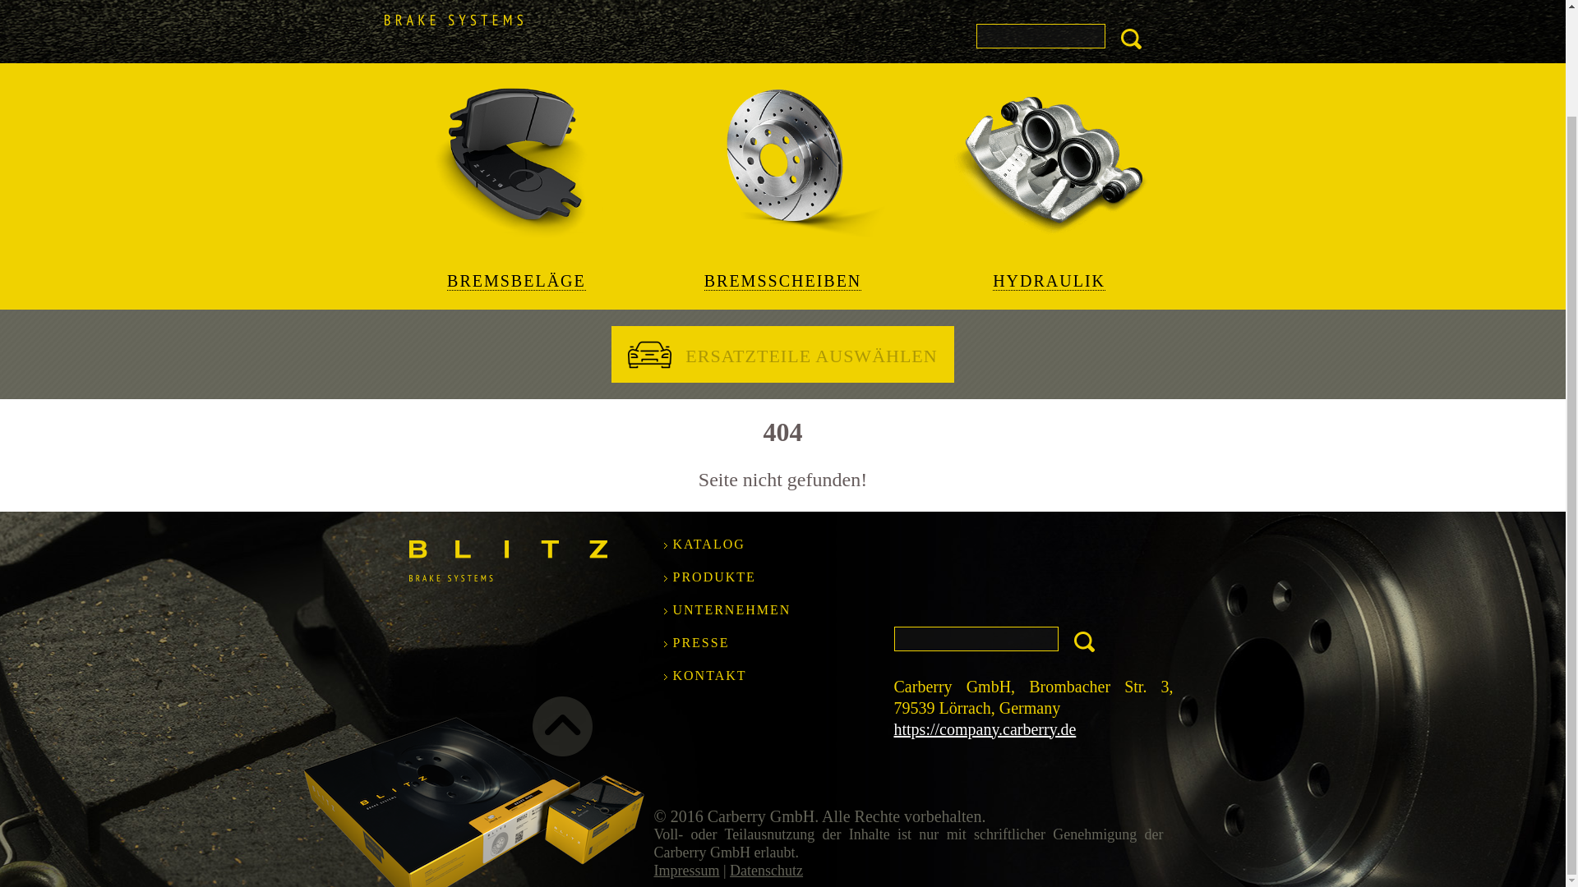 This screenshot has width=1578, height=887. Describe the element at coordinates (713, 577) in the screenshot. I see `PRODUKTE` at that location.